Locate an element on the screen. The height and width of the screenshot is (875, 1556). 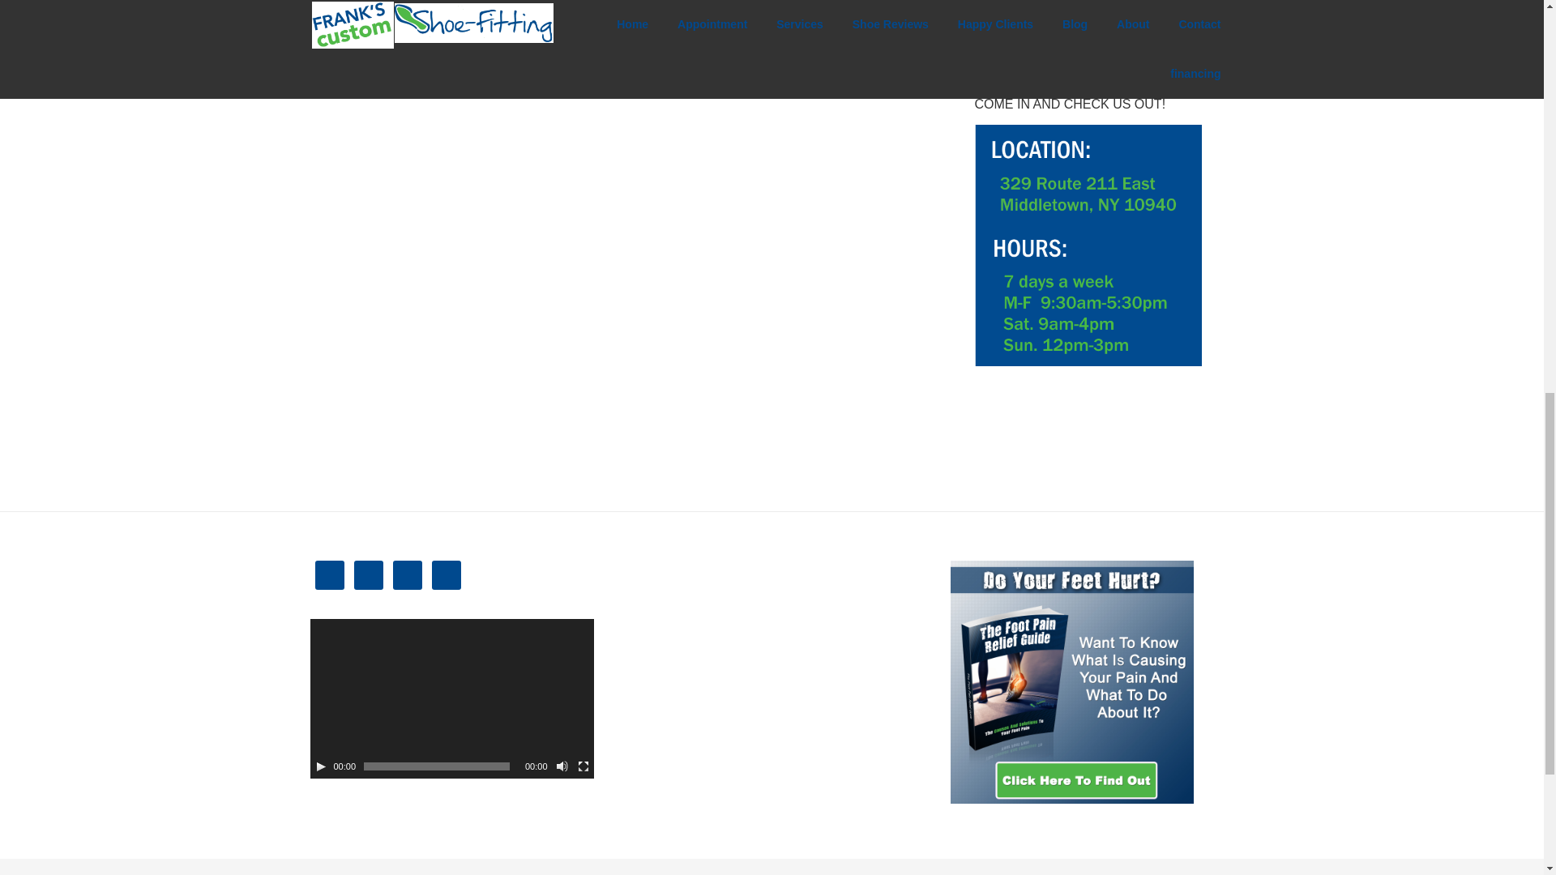
Fullscreen is located at coordinates (583, 766).